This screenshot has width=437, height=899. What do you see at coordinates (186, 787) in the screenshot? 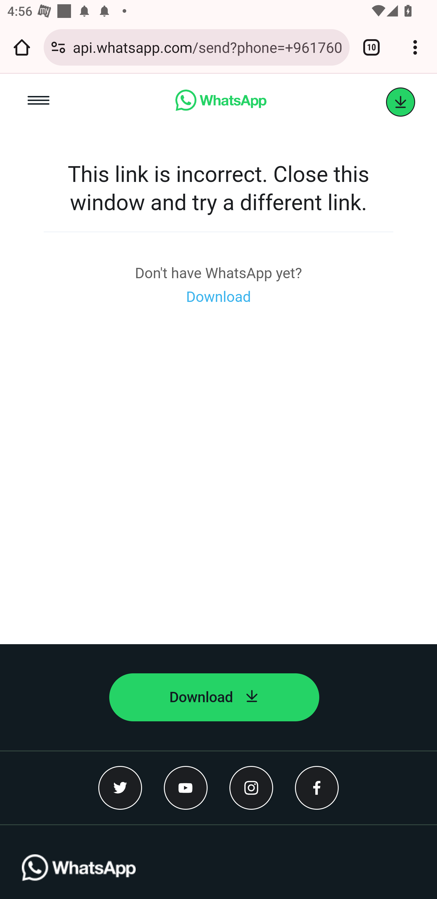
I see `Youtube` at bounding box center [186, 787].